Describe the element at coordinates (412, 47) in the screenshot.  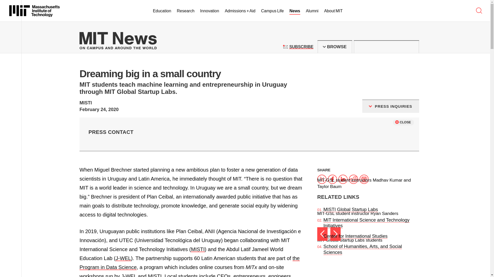
I see `Submit` at that location.